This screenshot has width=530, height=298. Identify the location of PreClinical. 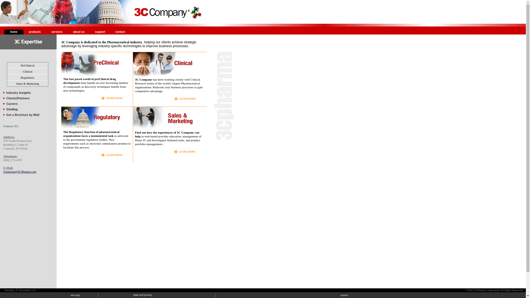
(28, 65).